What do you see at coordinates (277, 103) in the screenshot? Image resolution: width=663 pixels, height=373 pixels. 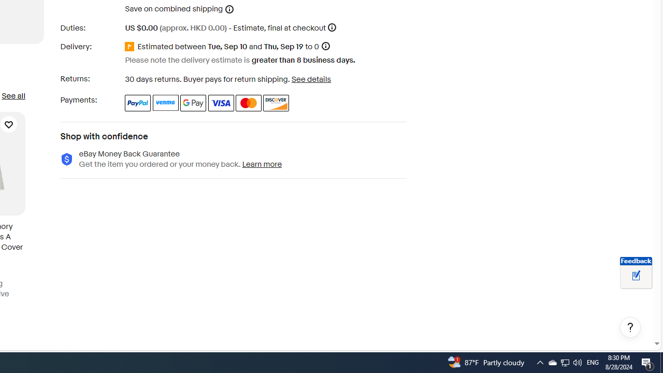 I see `Discover` at bounding box center [277, 103].